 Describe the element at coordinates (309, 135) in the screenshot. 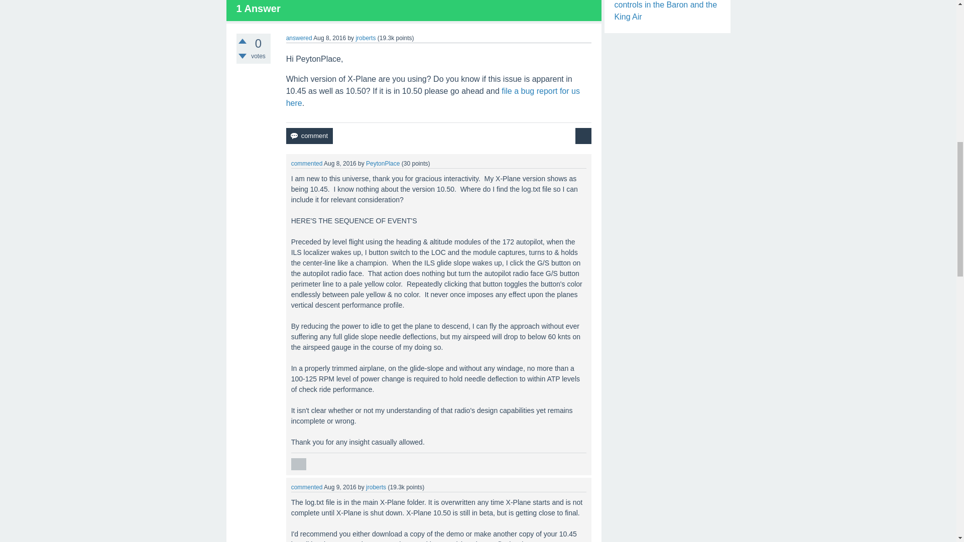

I see `Add a comment on this answer` at that location.